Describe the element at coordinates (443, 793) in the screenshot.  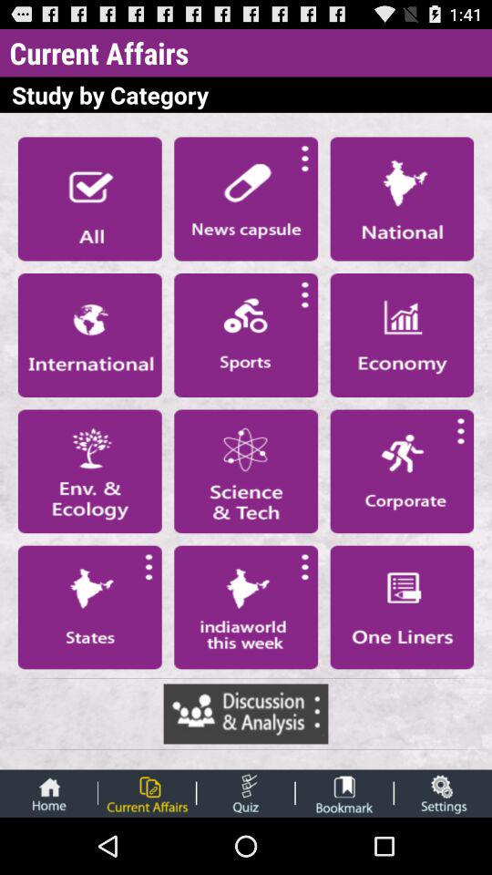
I see `click the button which on right to bookmark` at that location.